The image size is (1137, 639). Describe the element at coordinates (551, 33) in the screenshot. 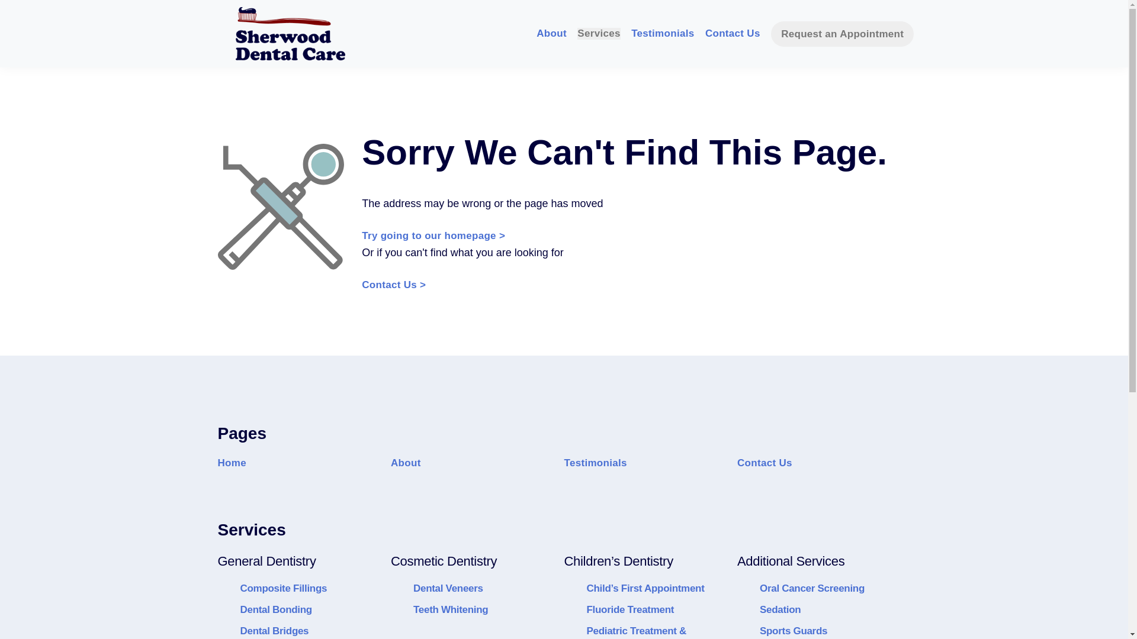

I see `Link to About page` at that location.